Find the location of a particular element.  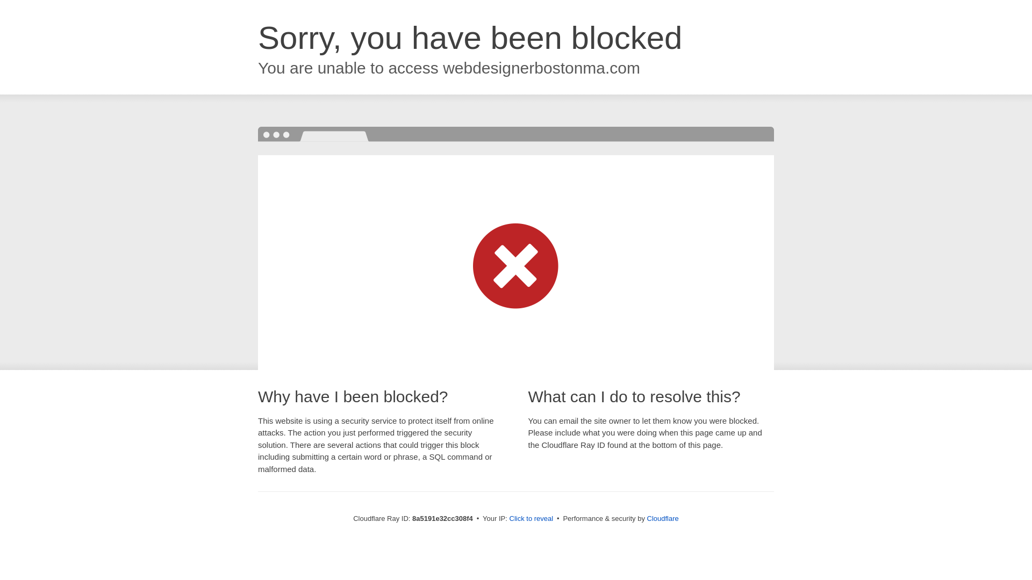

Cloudflare is located at coordinates (663, 518).